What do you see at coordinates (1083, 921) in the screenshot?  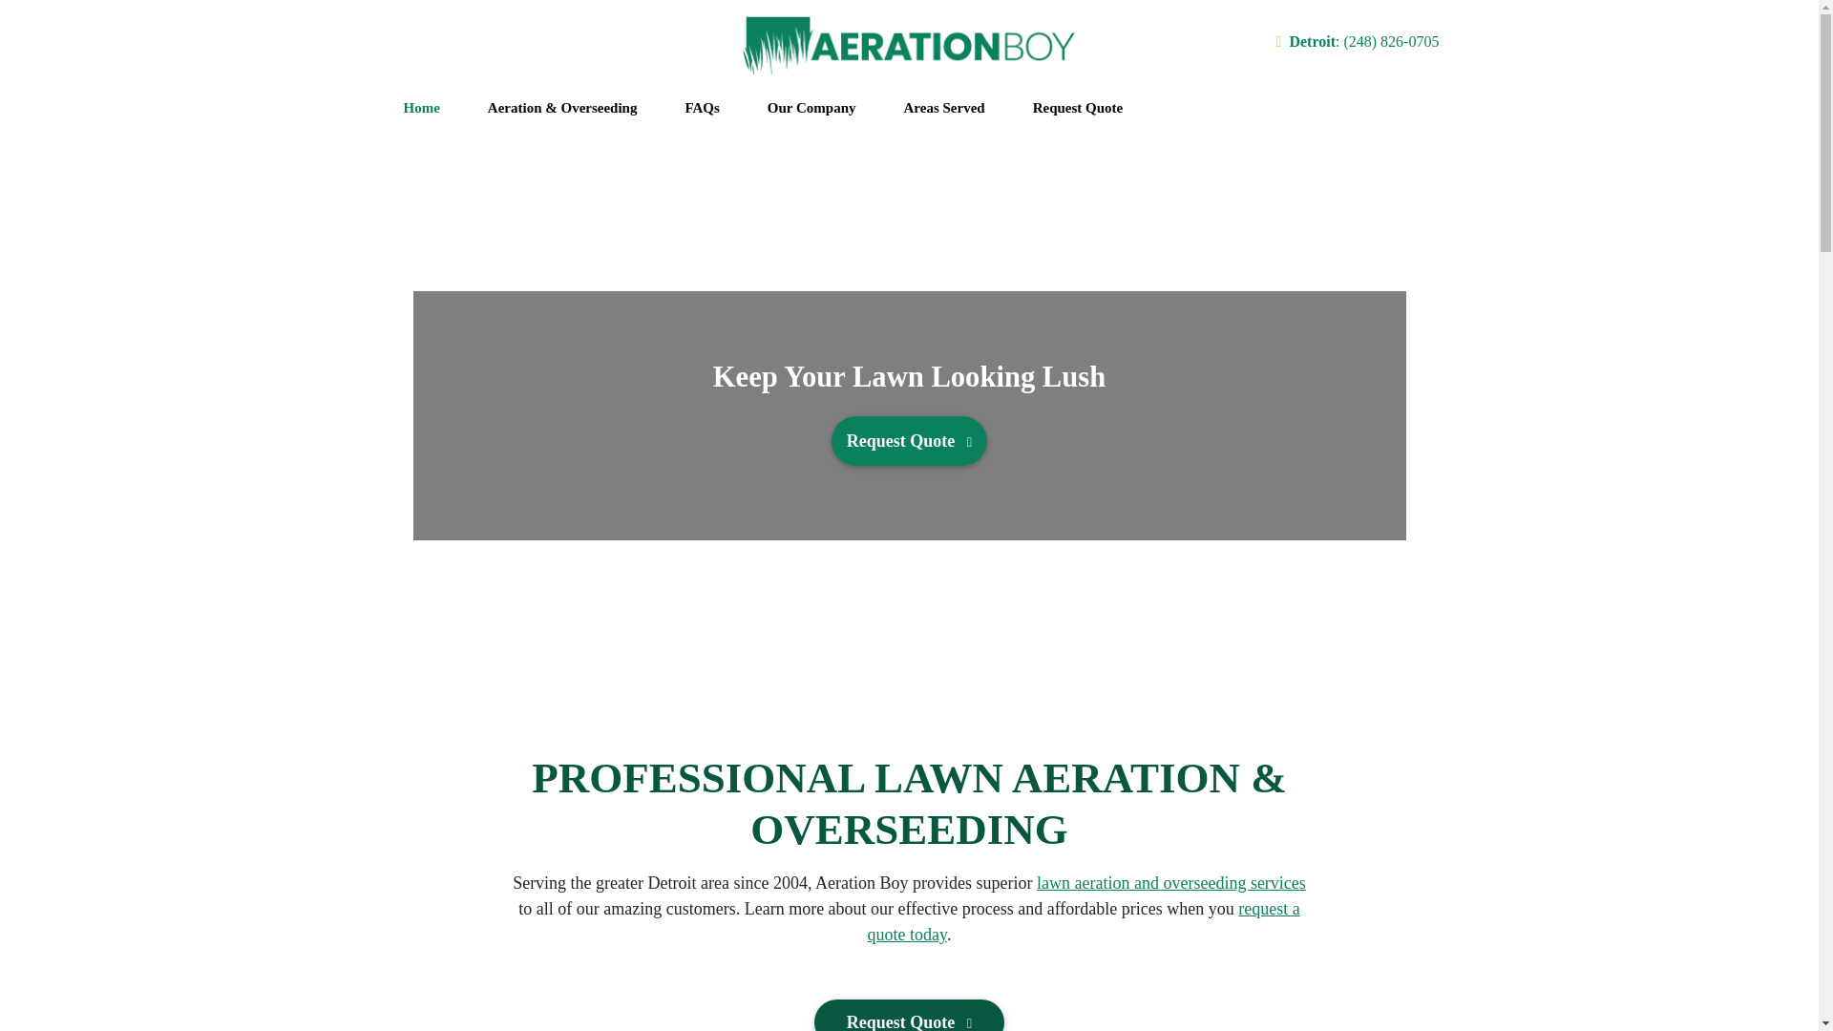 I see `request a quote today` at bounding box center [1083, 921].